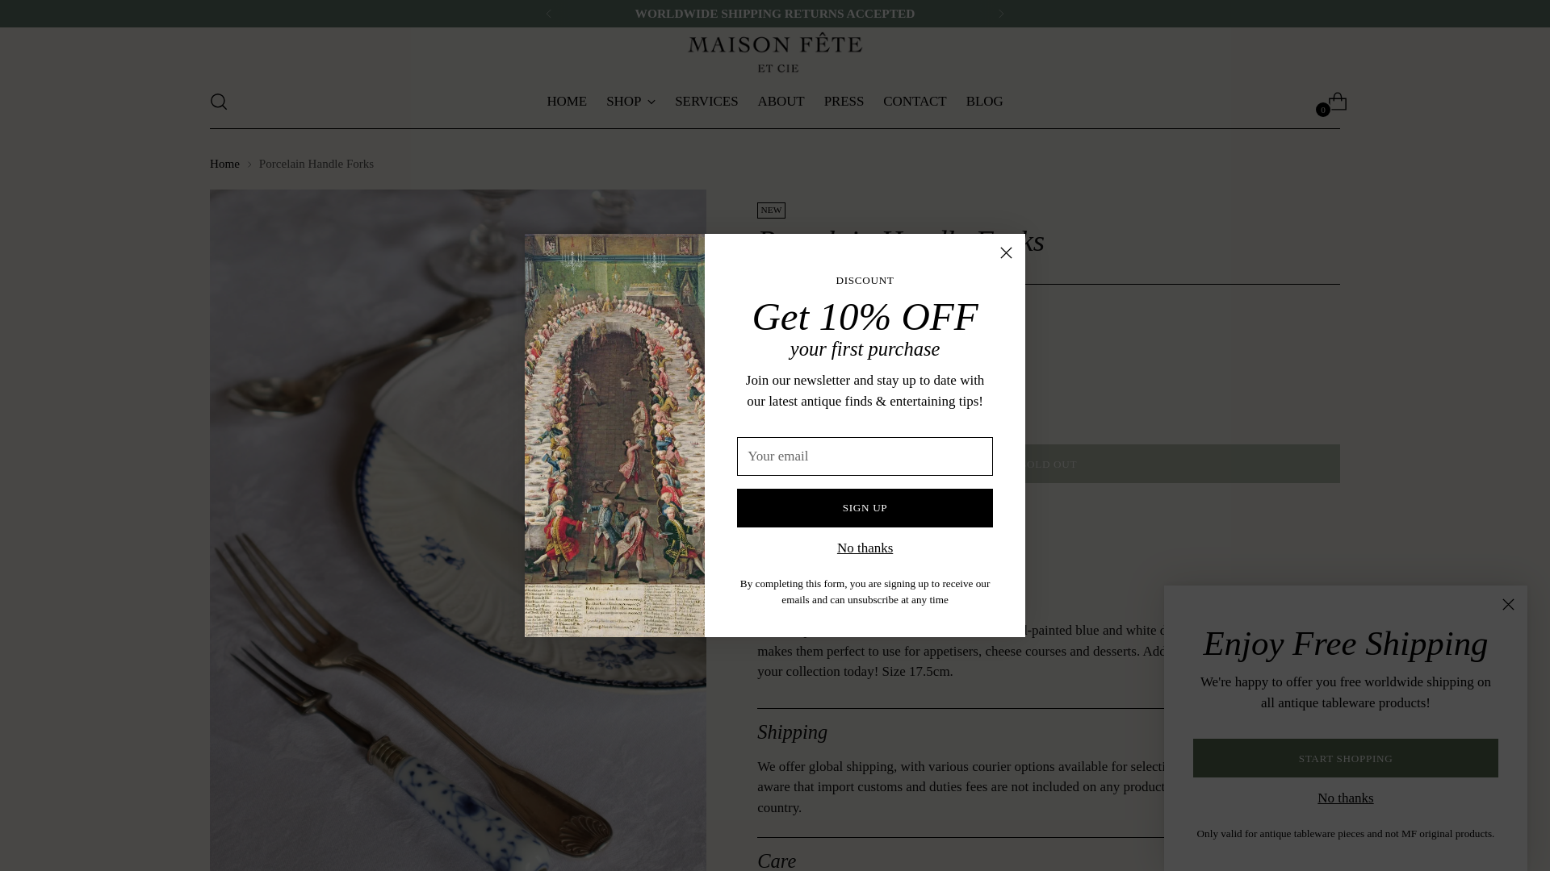 This screenshot has height=871, width=1550. Describe the element at coordinates (1330, 101) in the screenshot. I see `Next` at that location.